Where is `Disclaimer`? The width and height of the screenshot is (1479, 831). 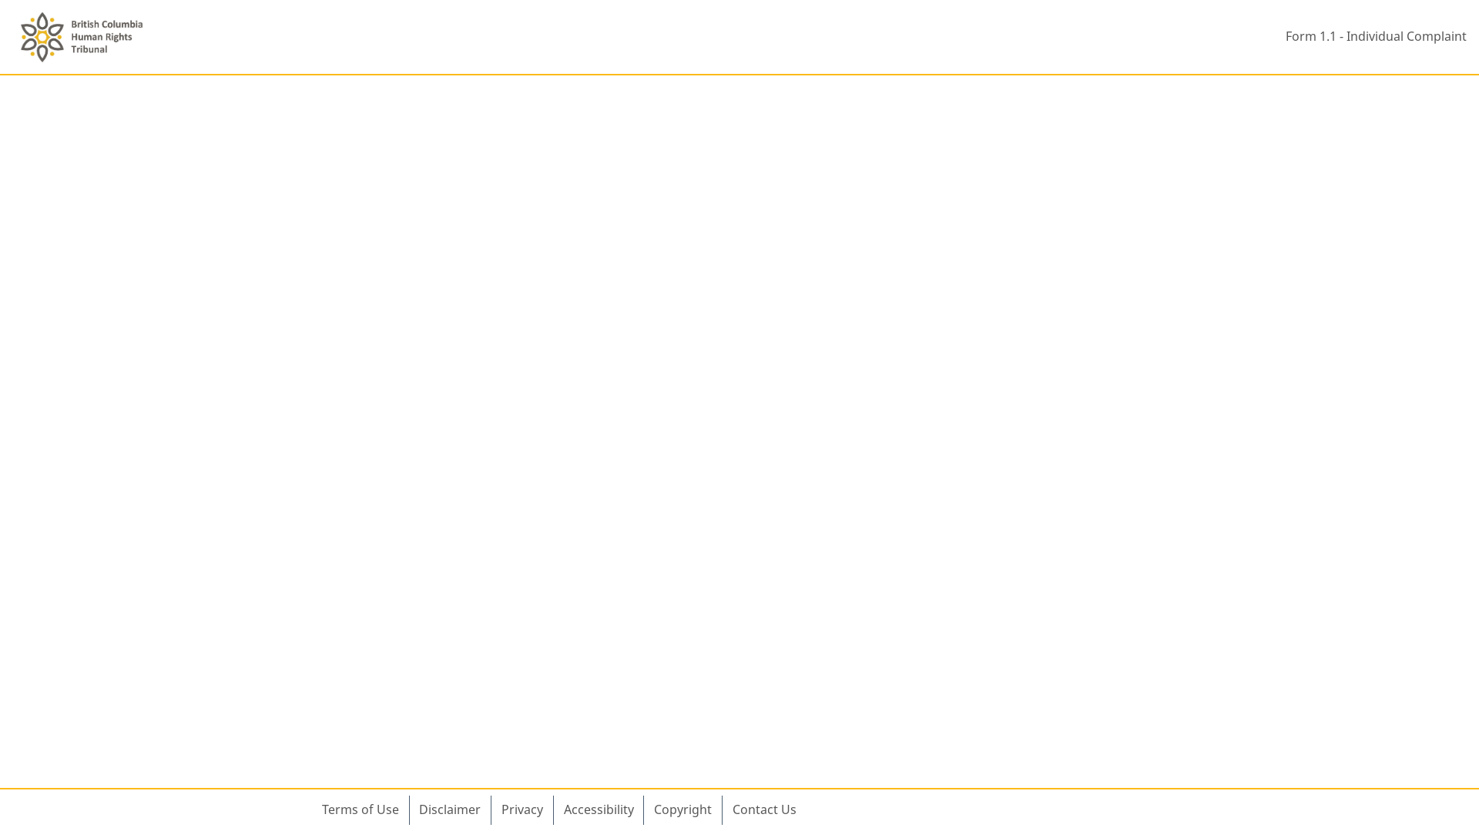
Disclaimer is located at coordinates (451, 810).